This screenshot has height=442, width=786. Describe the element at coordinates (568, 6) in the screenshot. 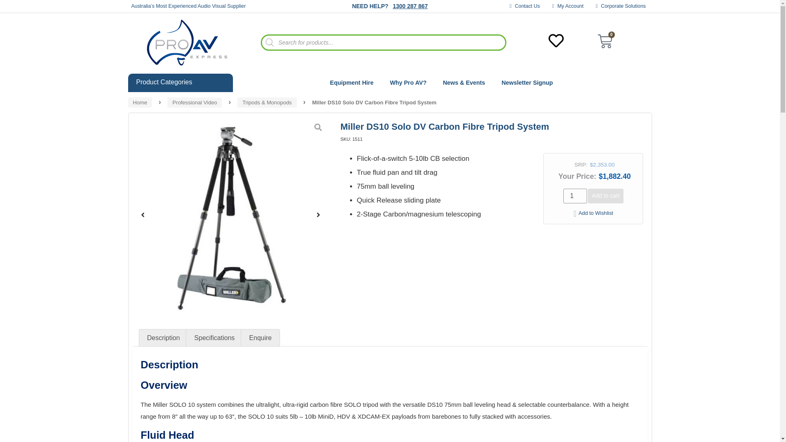

I see `My Account` at that location.